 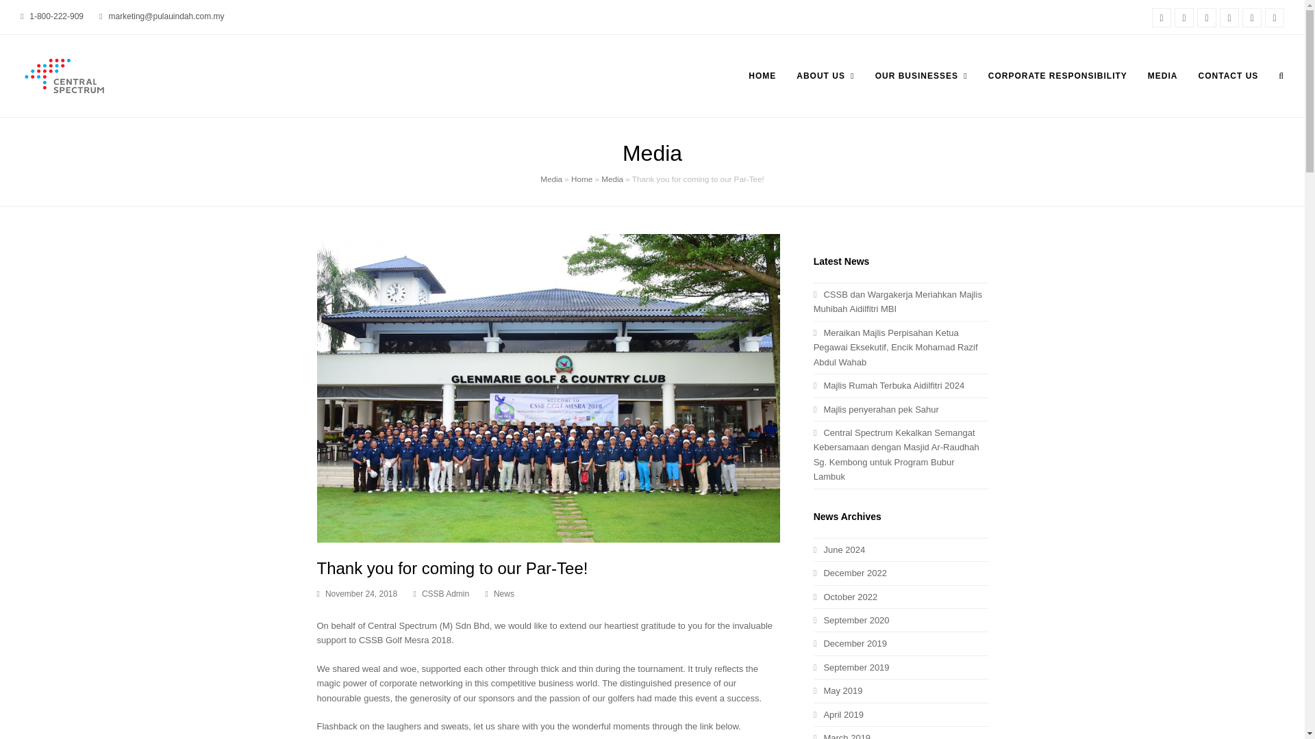 What do you see at coordinates (1229, 17) in the screenshot?
I see `Youtube` at bounding box center [1229, 17].